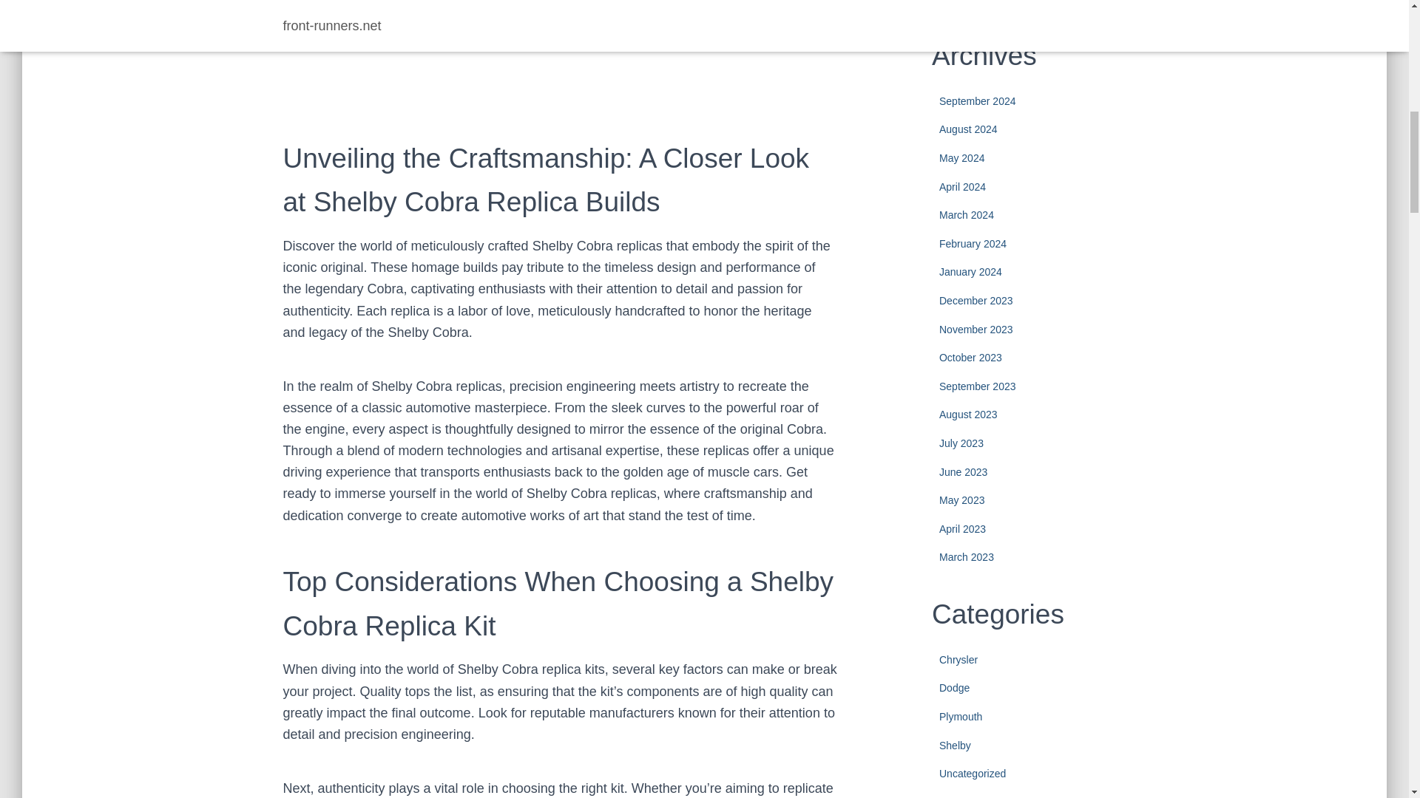 This screenshot has width=1420, height=798. I want to click on March 2024, so click(966, 214).